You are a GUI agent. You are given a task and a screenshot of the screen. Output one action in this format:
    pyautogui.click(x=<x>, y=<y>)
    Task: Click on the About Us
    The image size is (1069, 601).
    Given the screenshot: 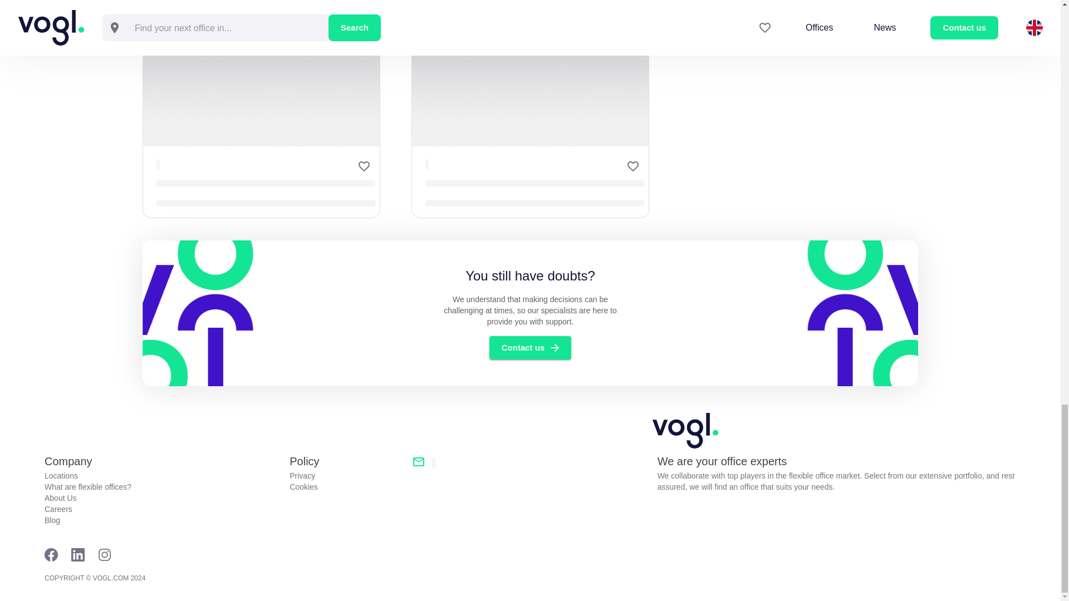 What is the action you would take?
    pyautogui.click(x=163, y=497)
    